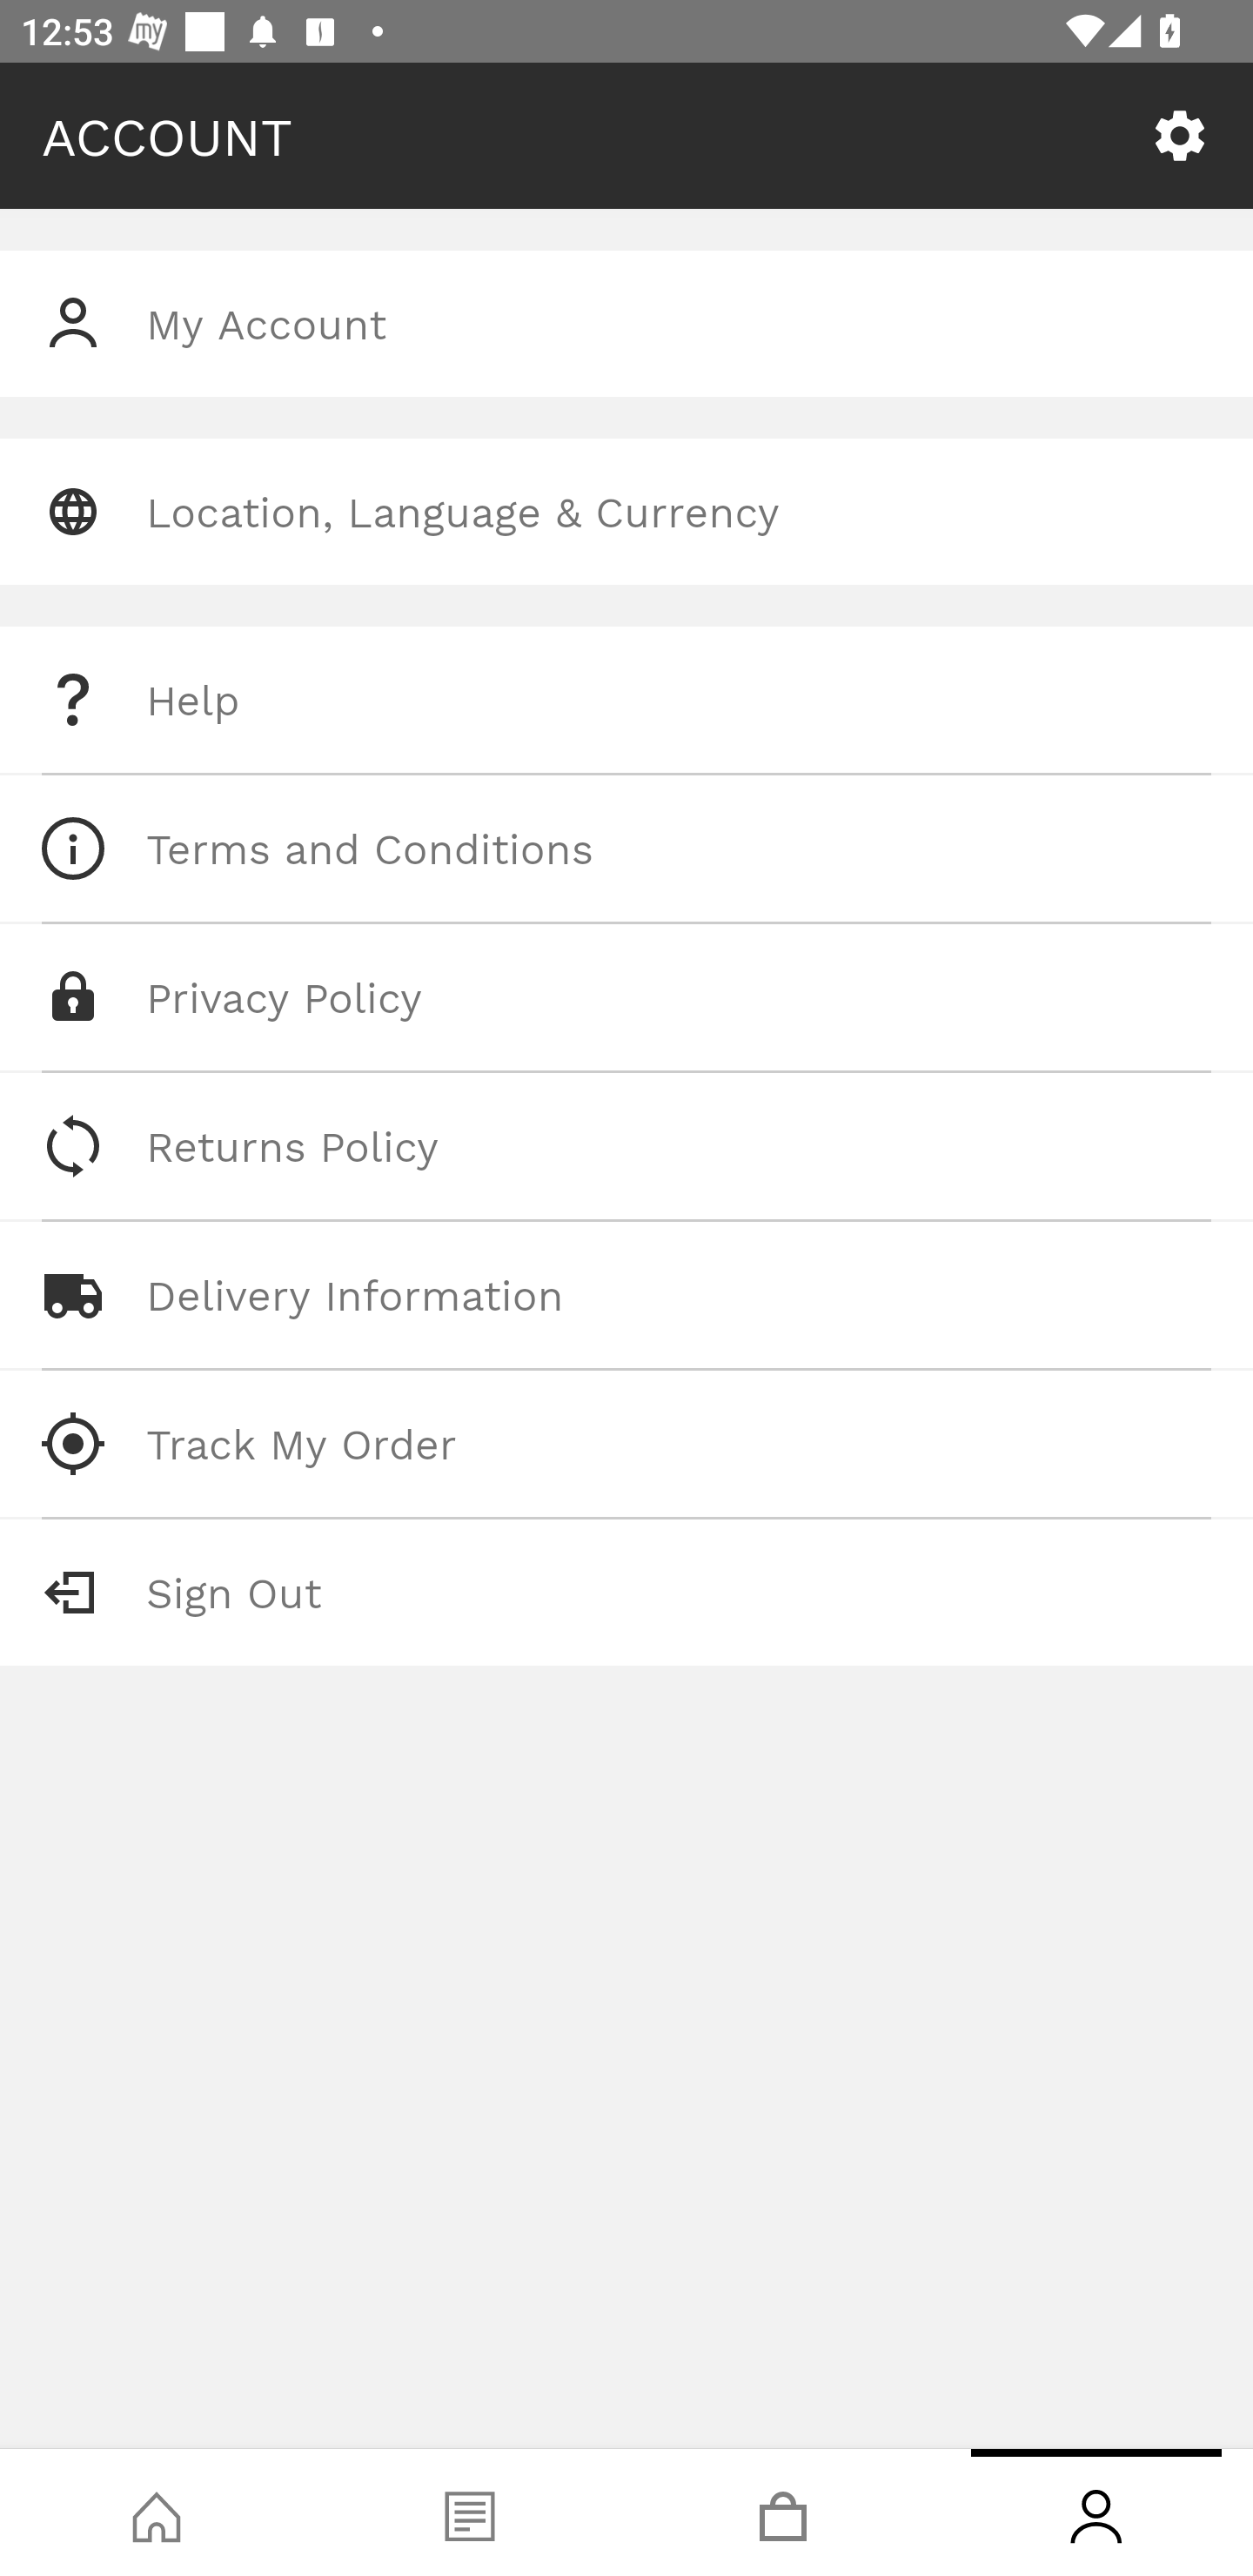 The image size is (1253, 2576). What do you see at coordinates (626, 700) in the screenshot?
I see `Help` at bounding box center [626, 700].